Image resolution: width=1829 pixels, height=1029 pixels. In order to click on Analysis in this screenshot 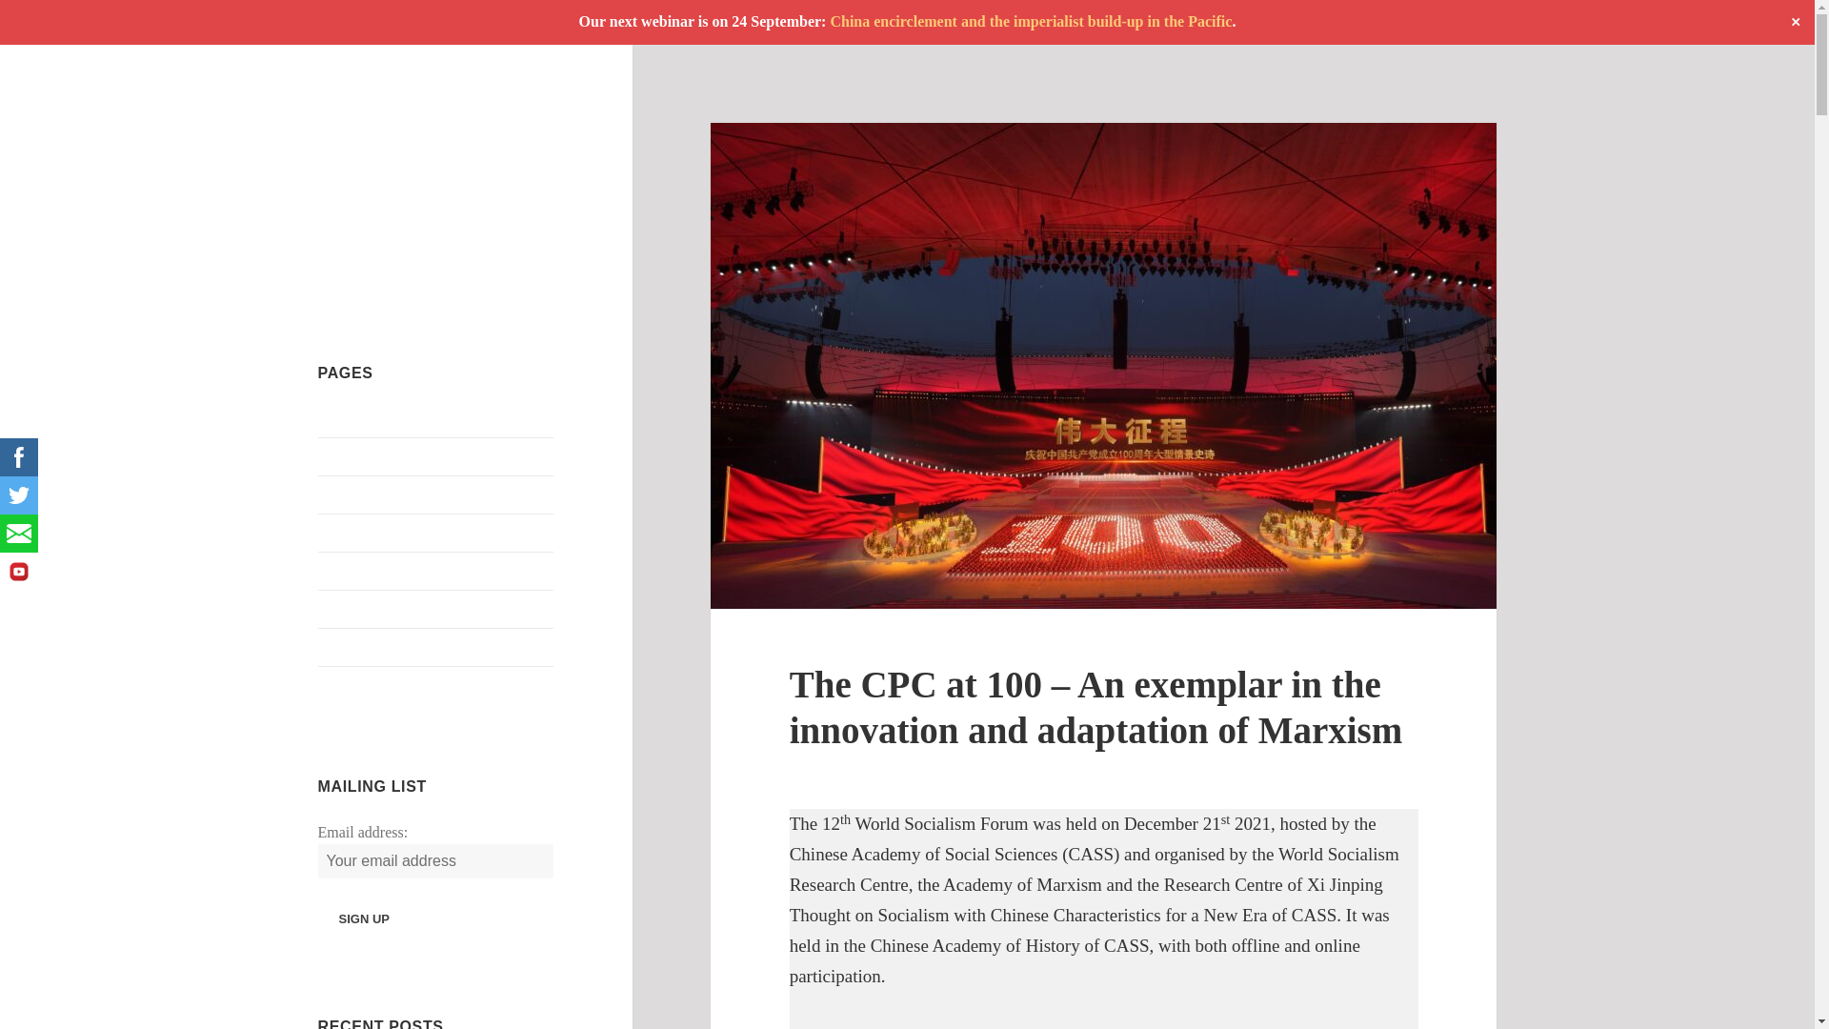, I will do `click(345, 456)`.